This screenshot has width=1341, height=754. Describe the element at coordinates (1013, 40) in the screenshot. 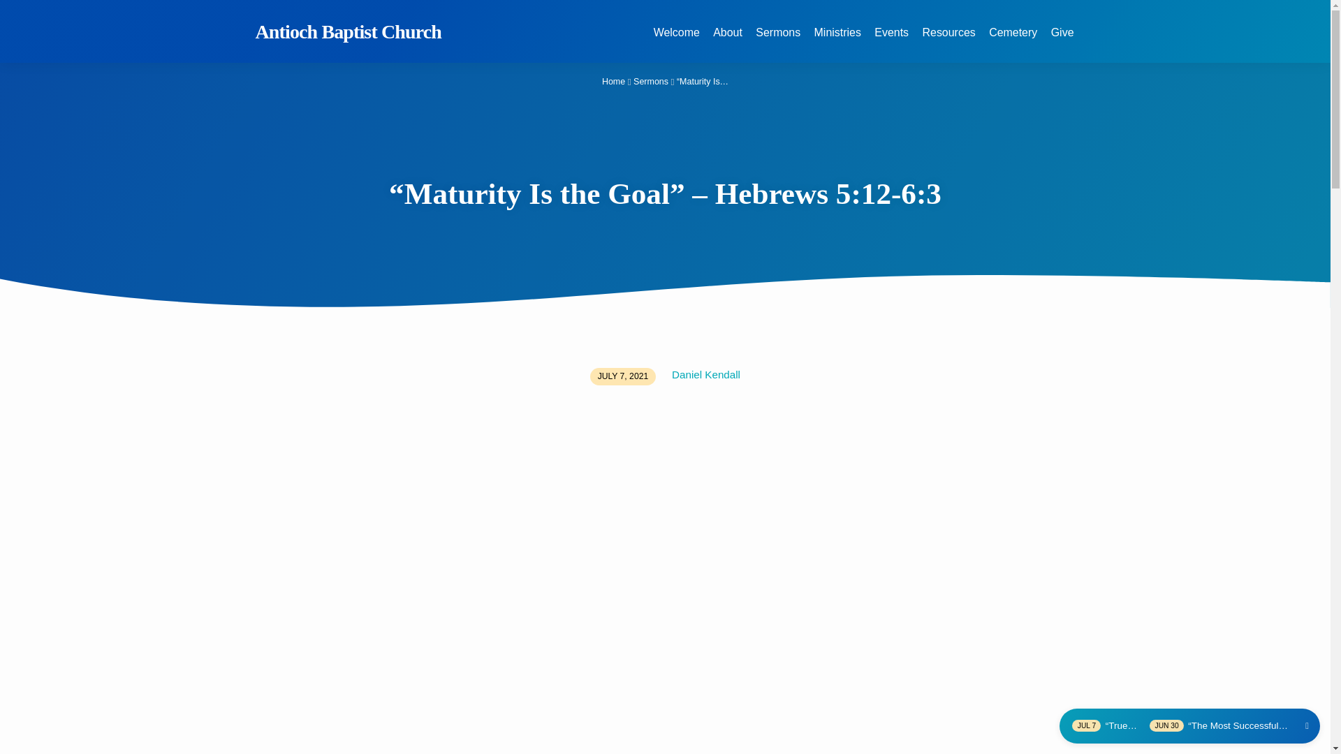

I see `Cemetery` at that location.